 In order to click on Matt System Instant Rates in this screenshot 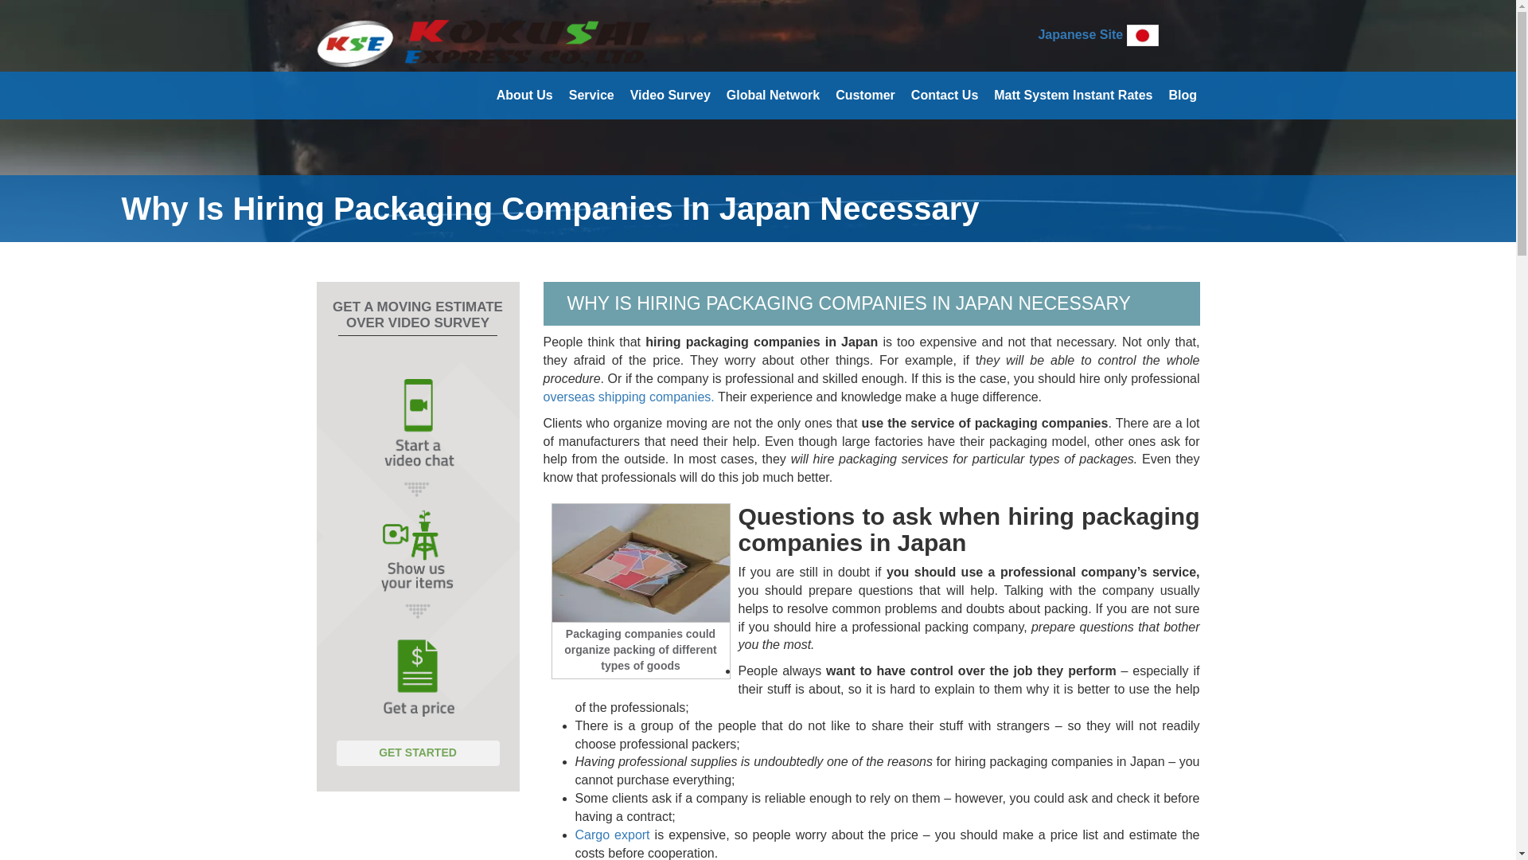, I will do `click(1073, 96)`.